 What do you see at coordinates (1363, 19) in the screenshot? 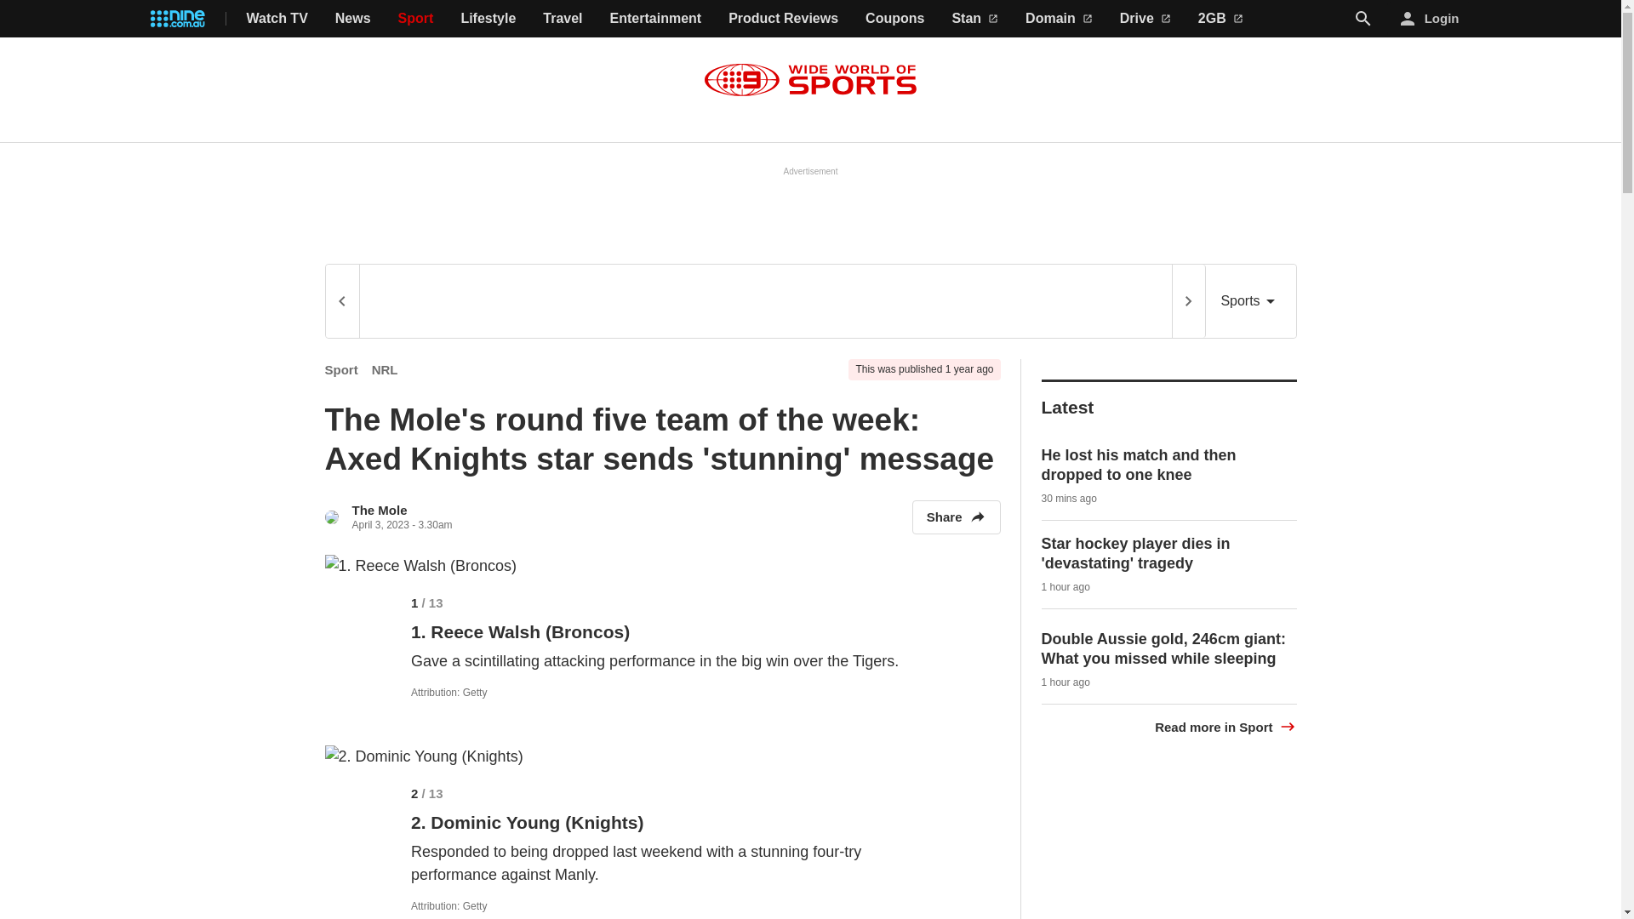
I see `Search` at bounding box center [1363, 19].